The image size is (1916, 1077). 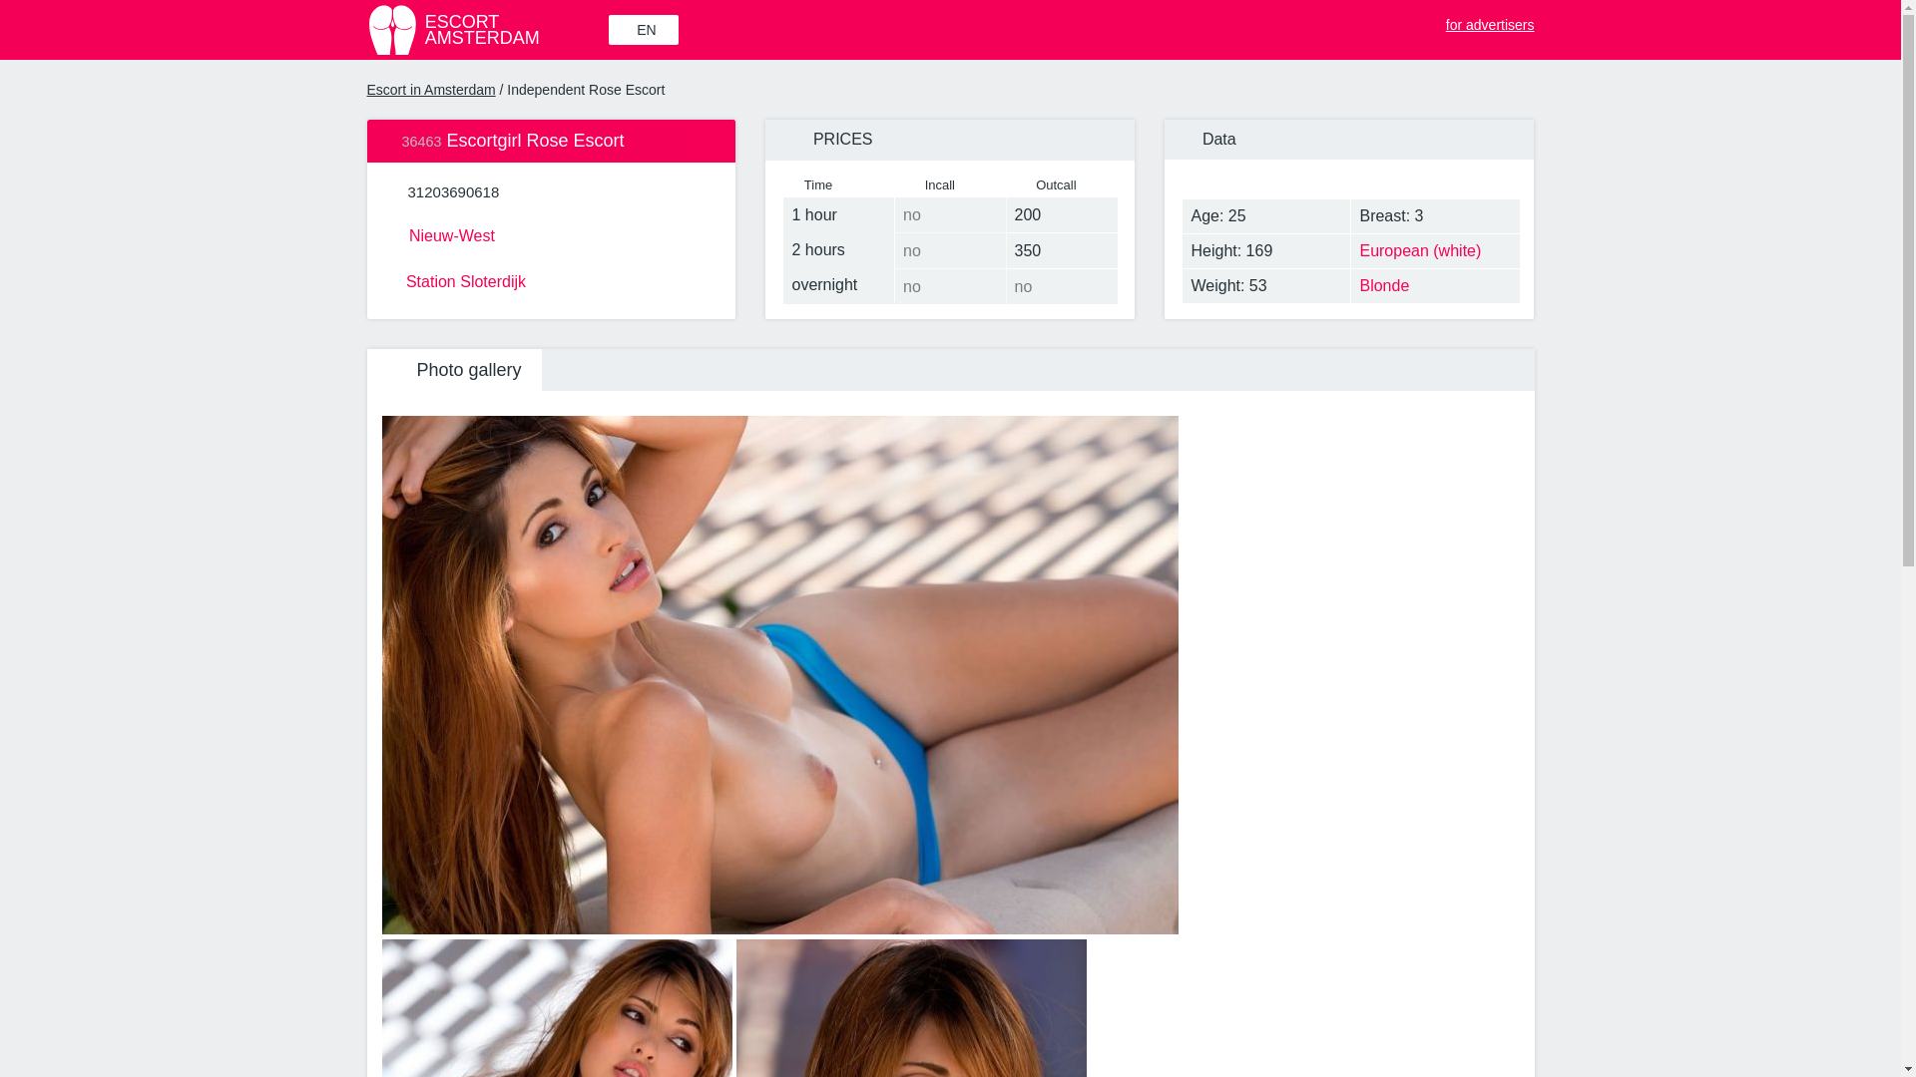 What do you see at coordinates (486, 30) in the screenshot?
I see `31203690618` at bounding box center [486, 30].